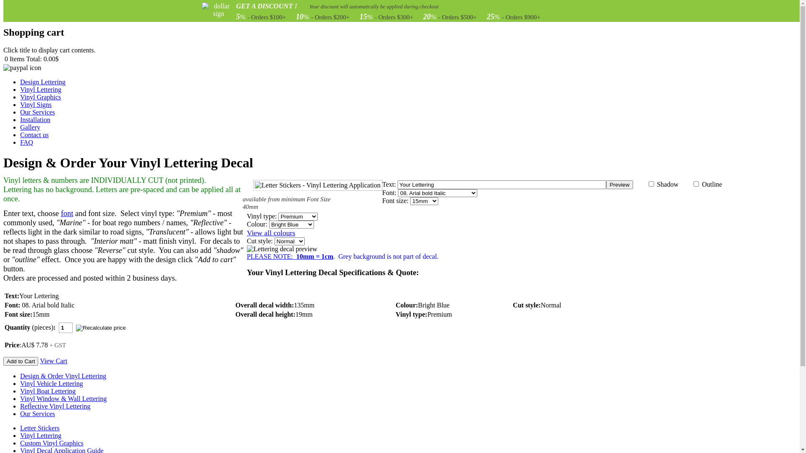 The image size is (806, 453). Describe the element at coordinates (39, 7) in the screenshot. I see `Skip to Main Content Area` at that location.